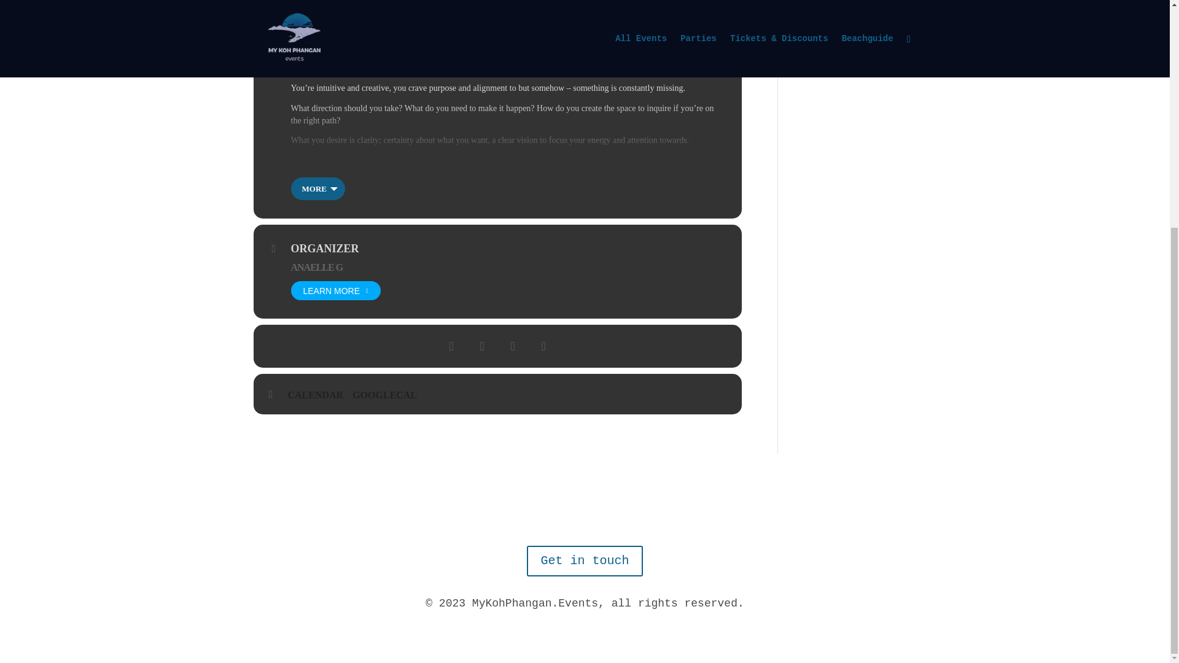  I want to click on Get in touch, so click(585, 560).